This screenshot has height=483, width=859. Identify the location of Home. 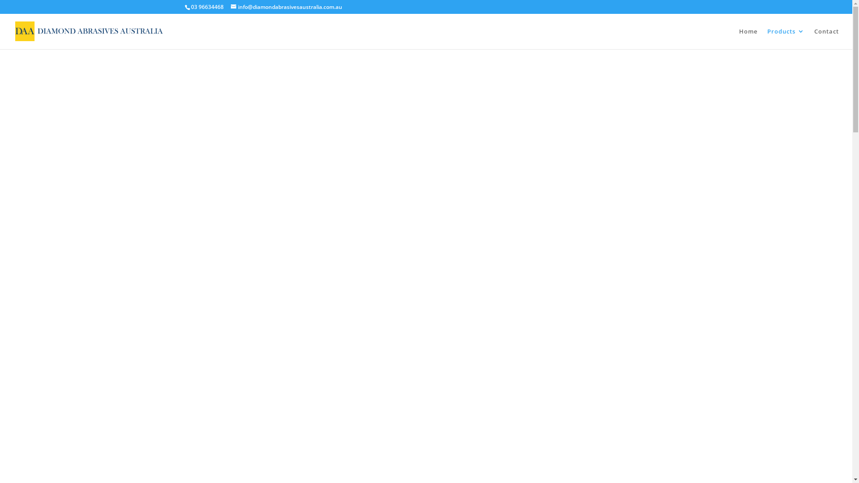
(748, 38).